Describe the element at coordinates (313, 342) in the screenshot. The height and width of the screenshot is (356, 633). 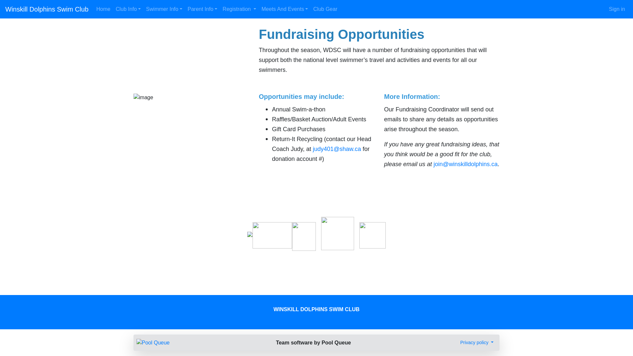
I see `Team software by Pool Queue` at that location.